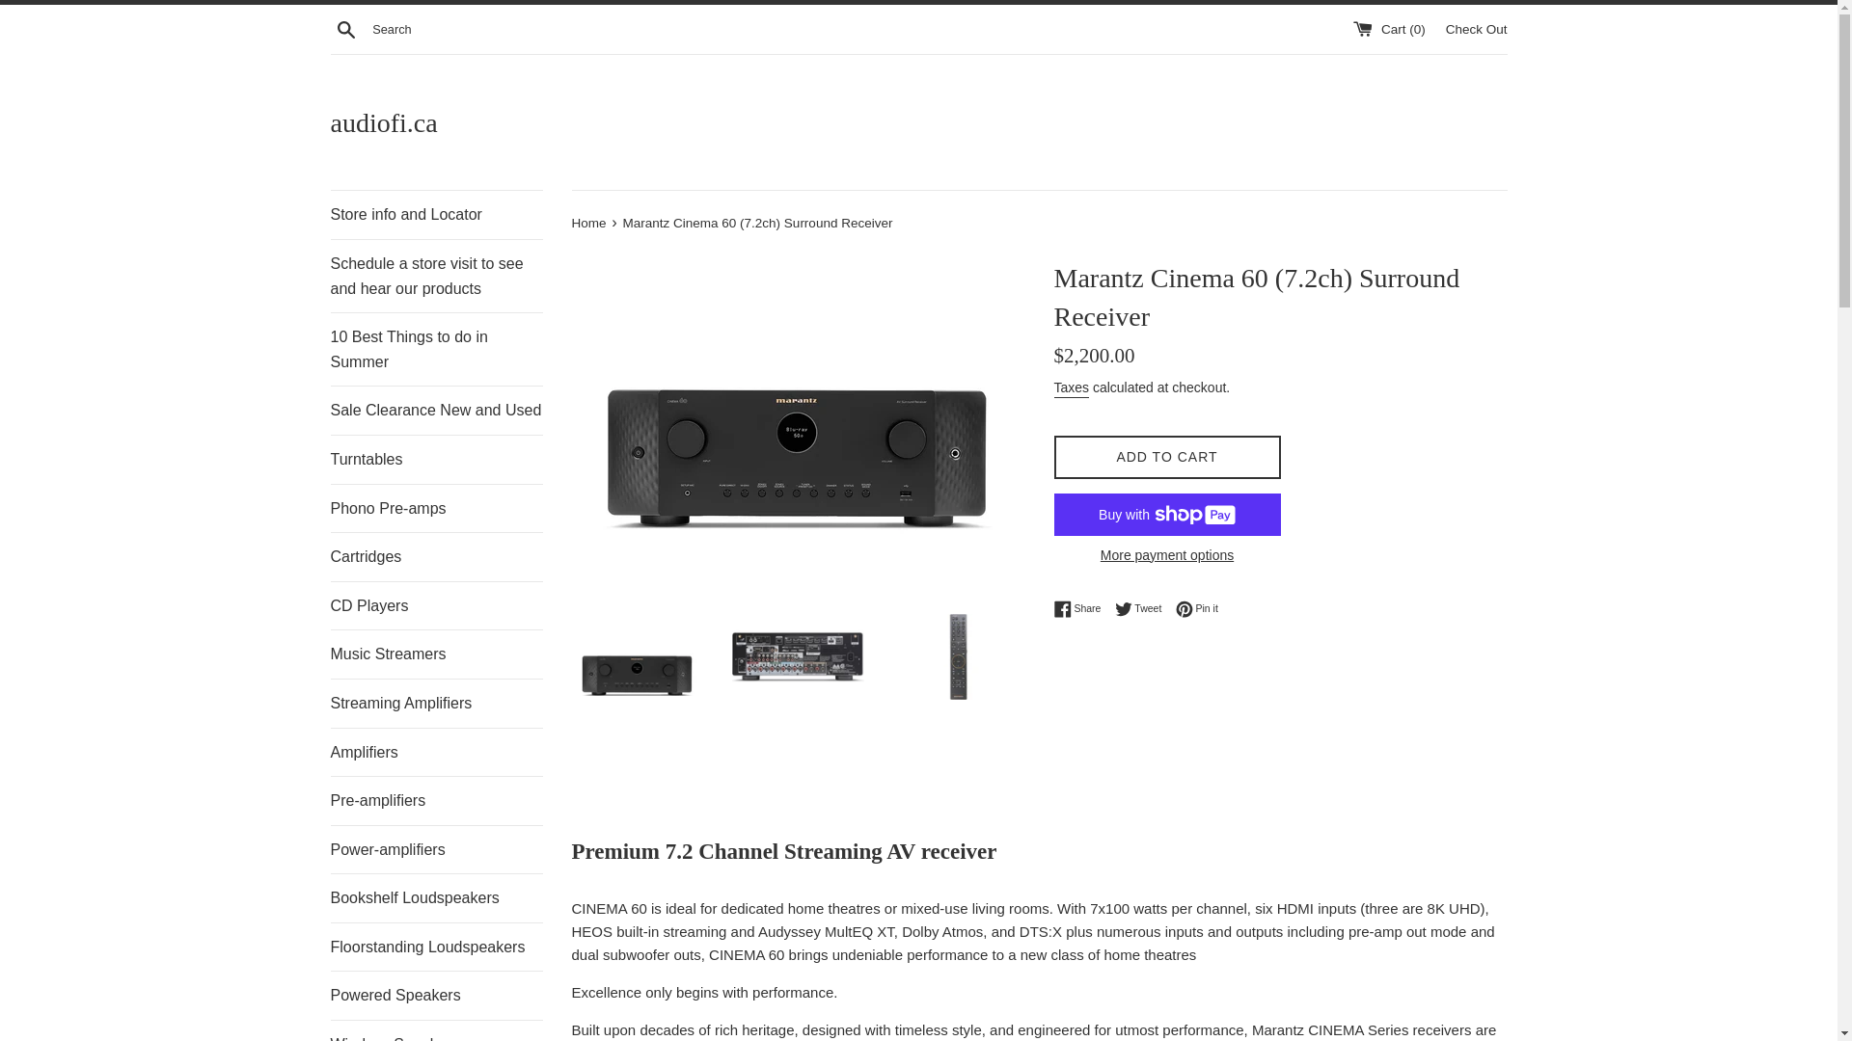  What do you see at coordinates (918, 122) in the screenshot?
I see `audiofi.ca` at bounding box center [918, 122].